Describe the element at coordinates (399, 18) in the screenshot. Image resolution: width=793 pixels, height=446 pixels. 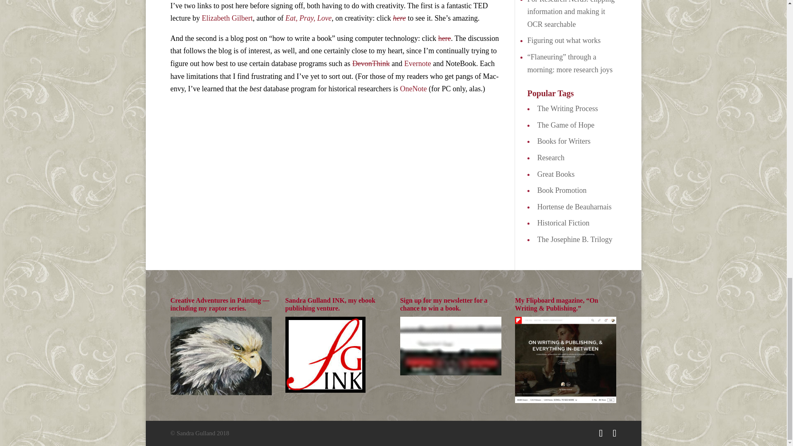
I see `here` at that location.